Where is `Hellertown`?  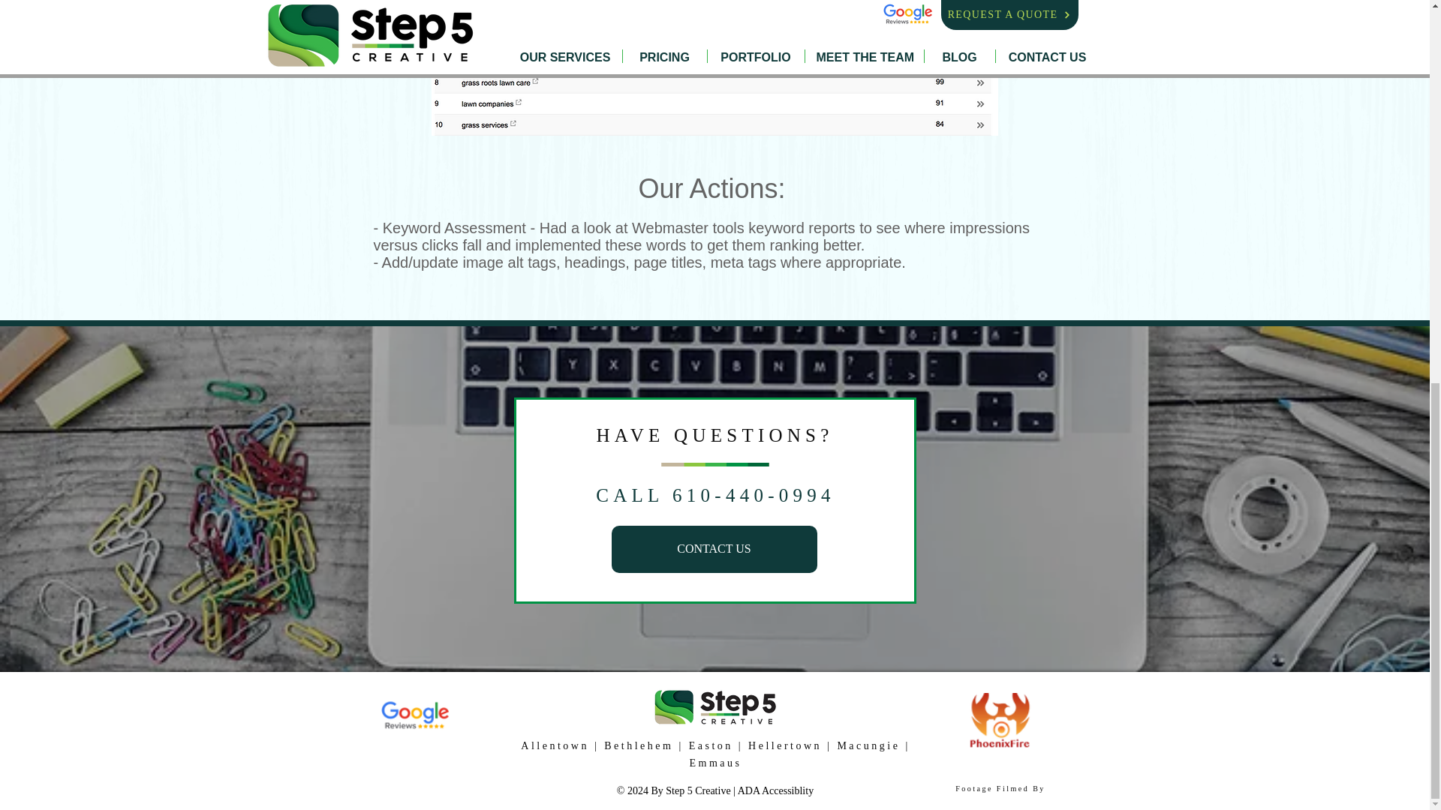
Hellertown is located at coordinates (784, 745).